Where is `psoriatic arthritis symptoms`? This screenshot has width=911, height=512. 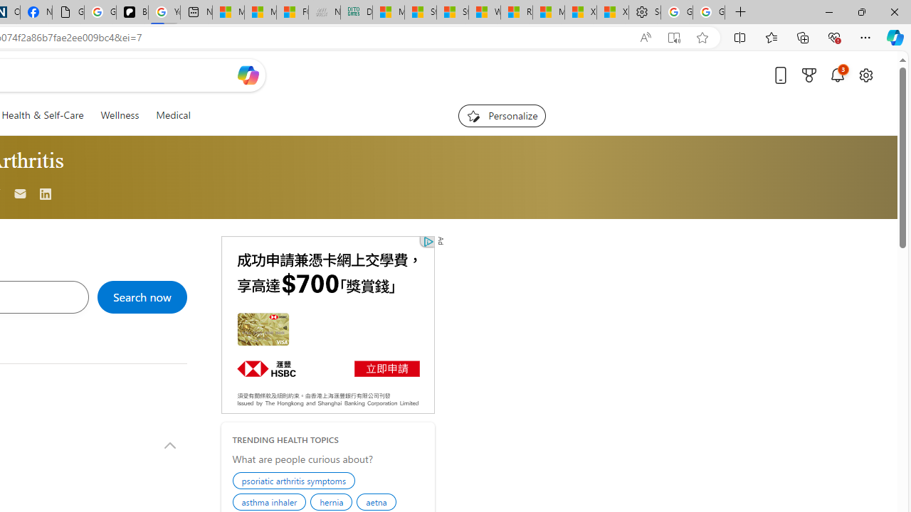 psoriatic arthritis symptoms is located at coordinates (296, 482).